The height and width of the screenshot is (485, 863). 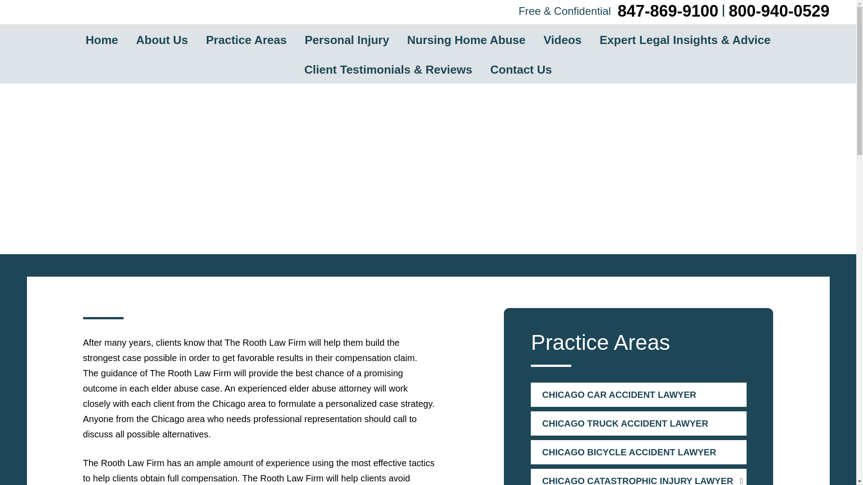 I want to click on CHICAGO TRUCK ACCIDENT LAWYER, so click(x=638, y=423).